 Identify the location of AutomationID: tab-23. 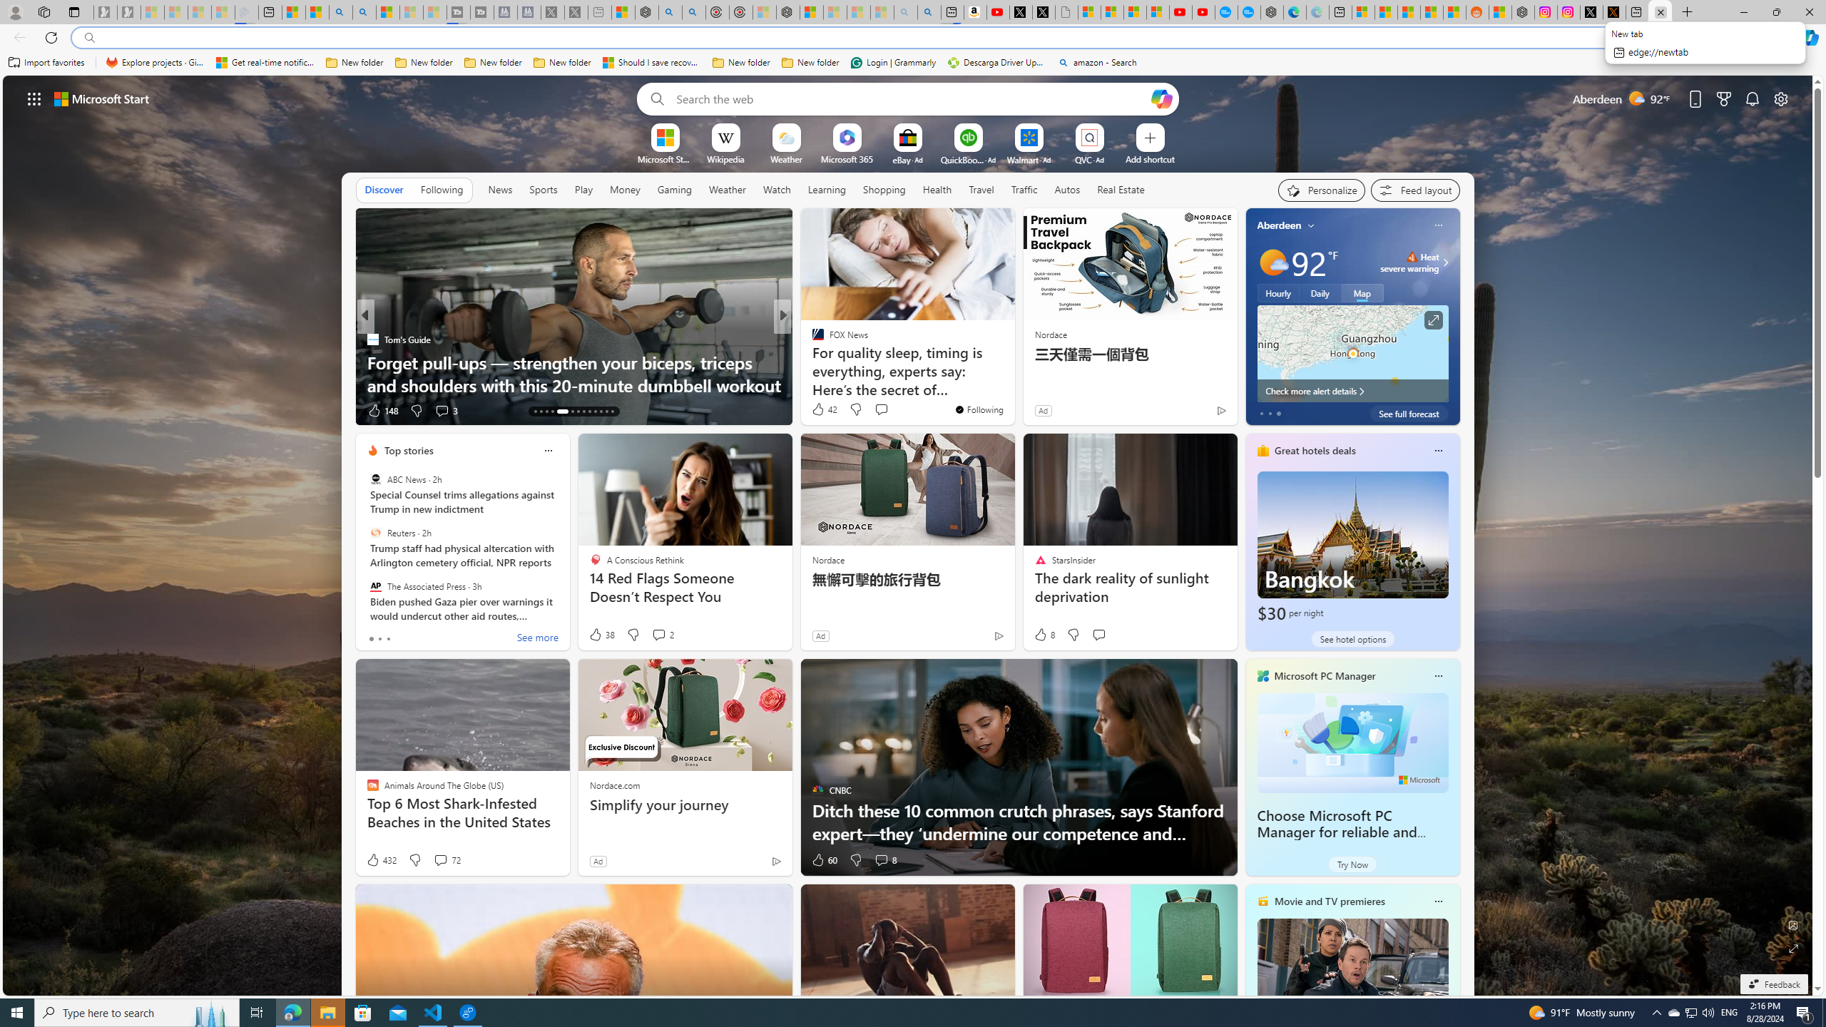
(601, 412).